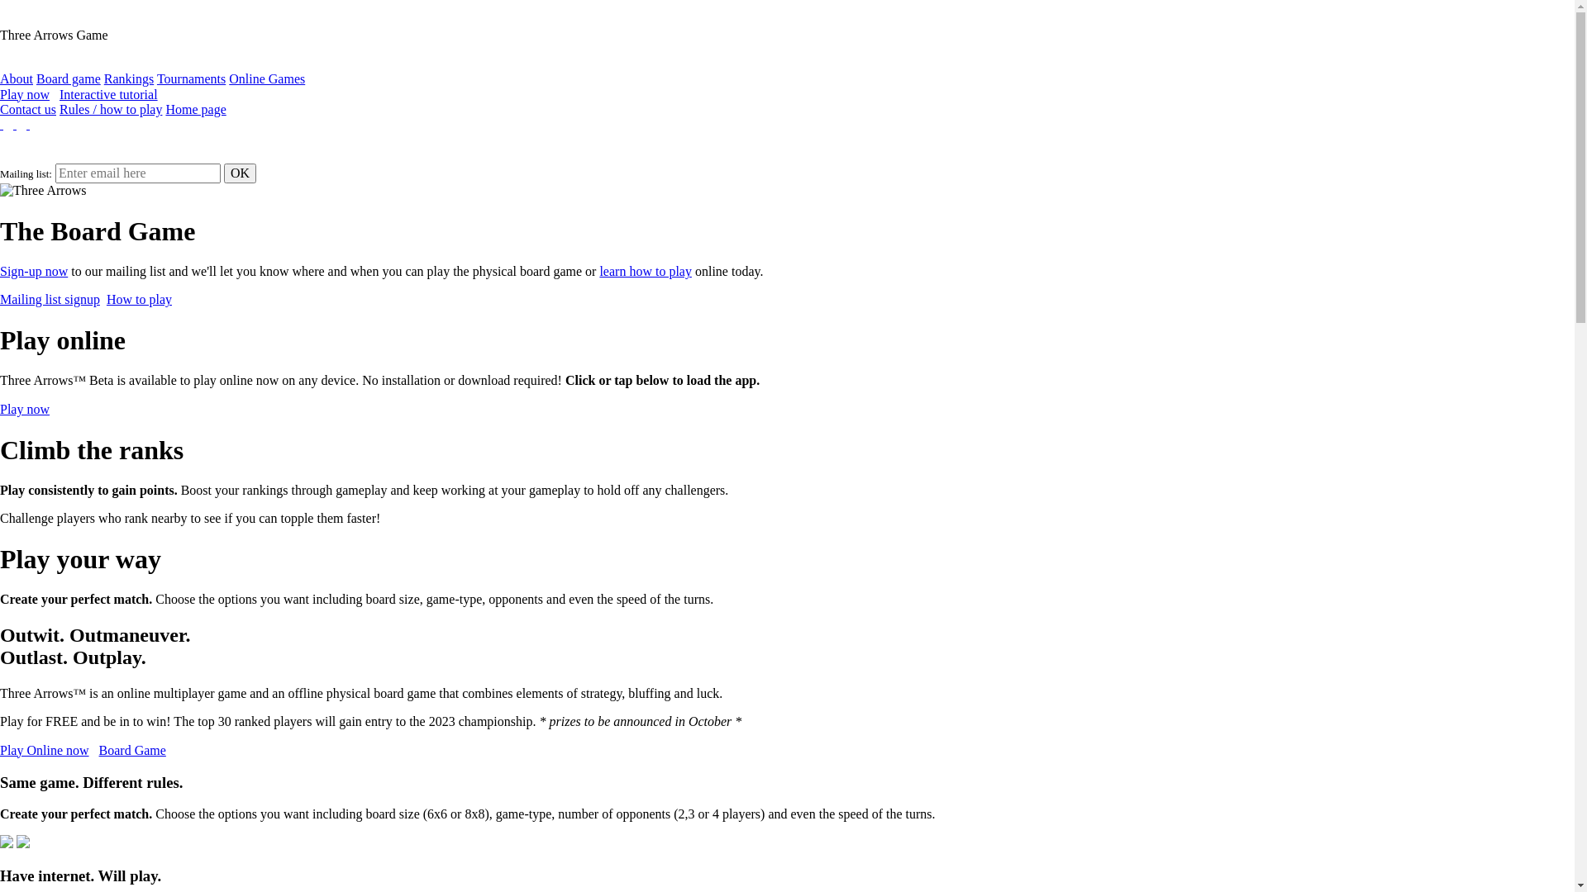  What do you see at coordinates (109, 94) in the screenshot?
I see `Interactive tutorial` at bounding box center [109, 94].